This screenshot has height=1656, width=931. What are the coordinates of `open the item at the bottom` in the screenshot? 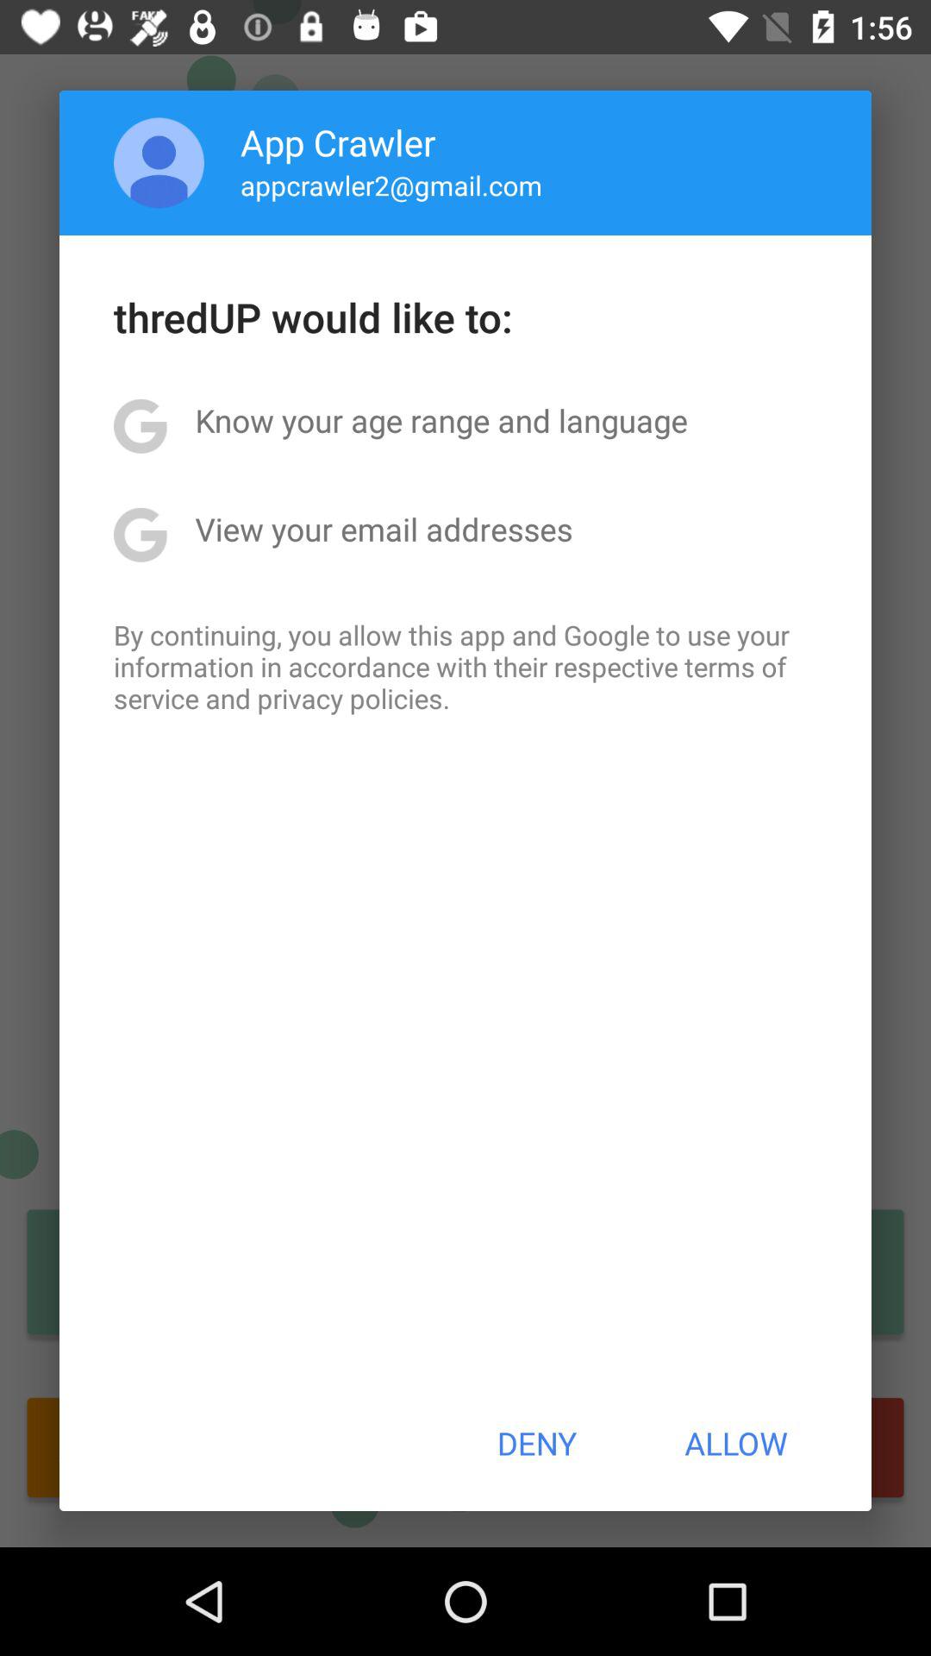 It's located at (536, 1443).